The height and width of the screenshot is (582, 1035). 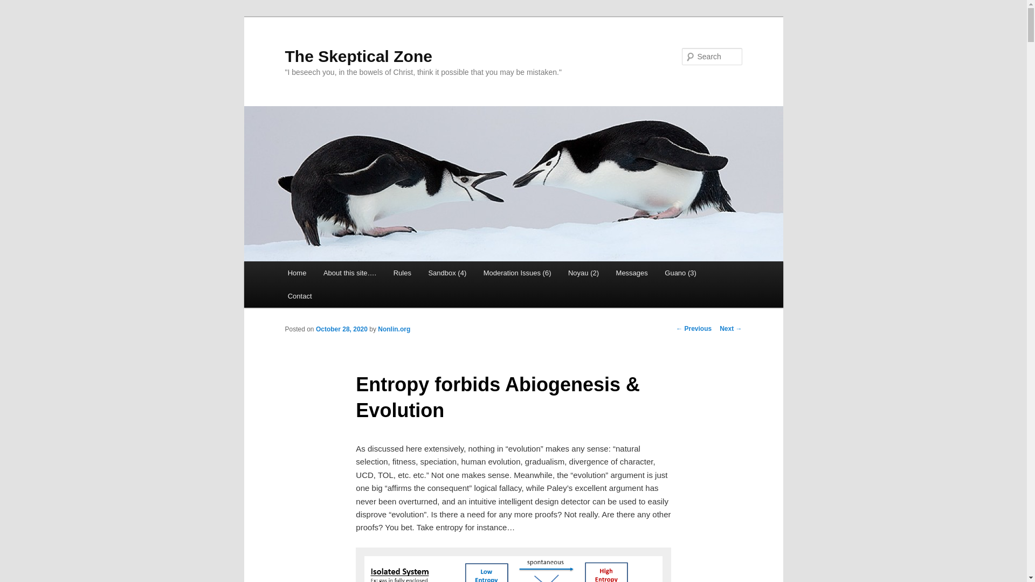 I want to click on Messages, so click(x=632, y=273).